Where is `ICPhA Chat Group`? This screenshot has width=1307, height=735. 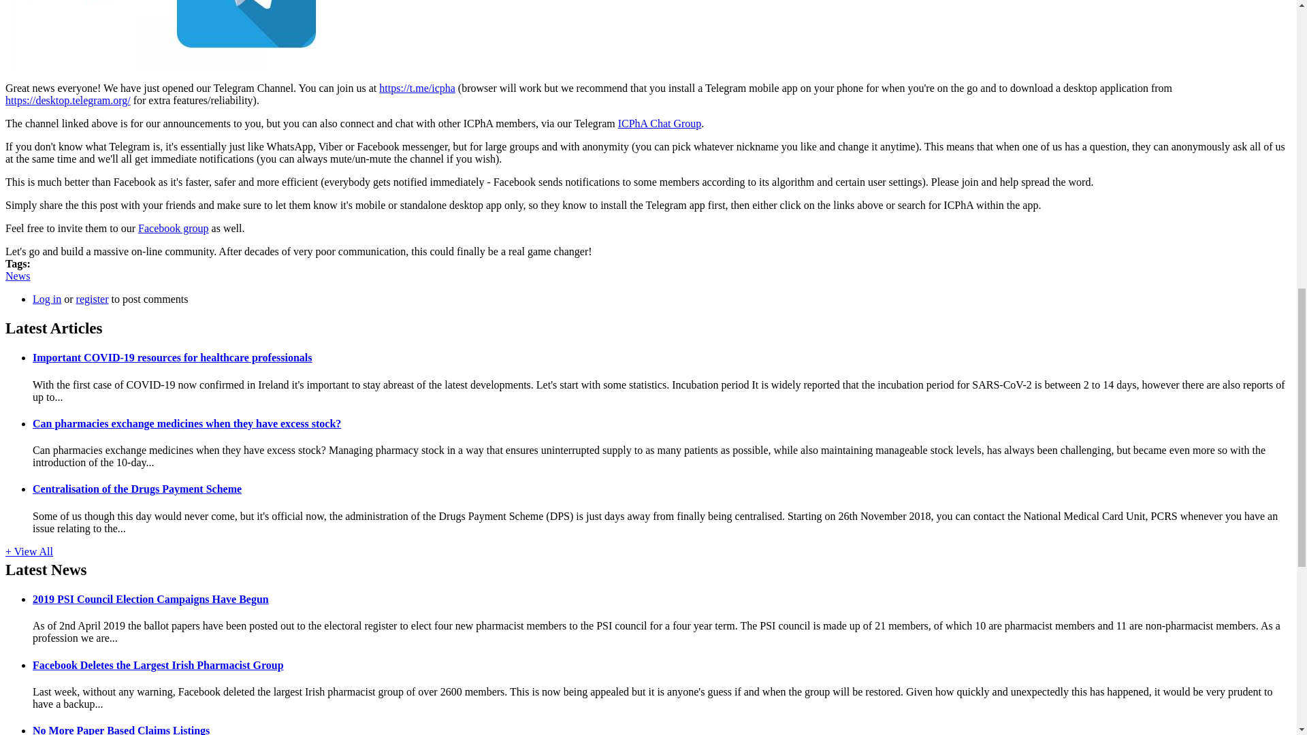
ICPhA Chat Group is located at coordinates (660, 123).